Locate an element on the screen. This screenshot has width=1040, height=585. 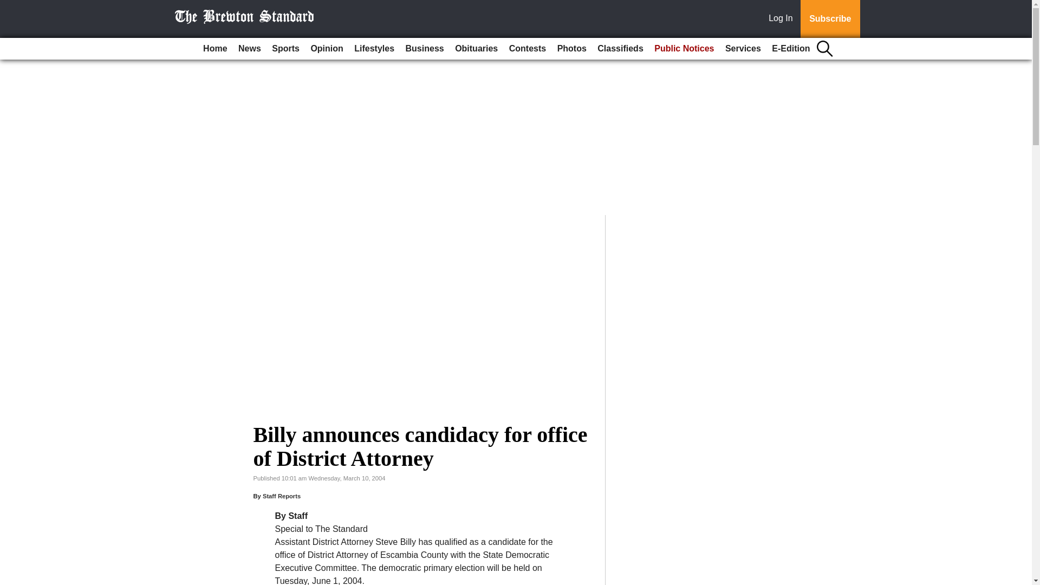
Subscribe is located at coordinates (830, 19).